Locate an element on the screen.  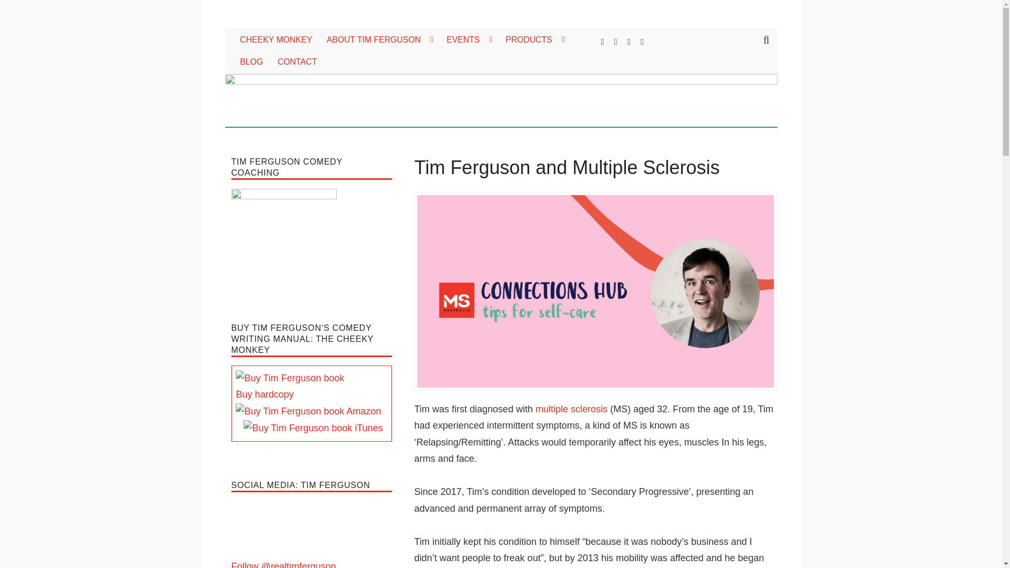
CHEEKY MONKEY is located at coordinates (276, 40).